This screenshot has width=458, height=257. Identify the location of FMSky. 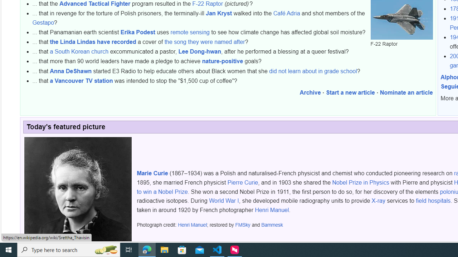
(243, 225).